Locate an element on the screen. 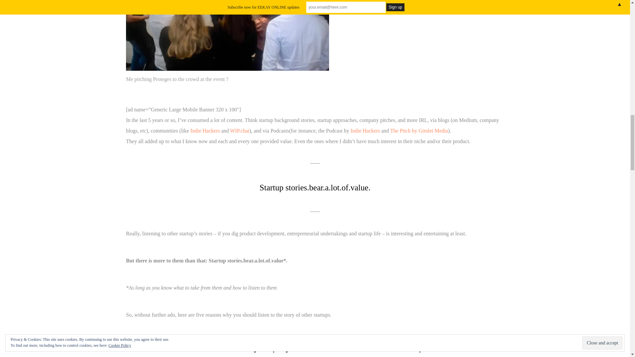  WIP.chat is located at coordinates (239, 130).